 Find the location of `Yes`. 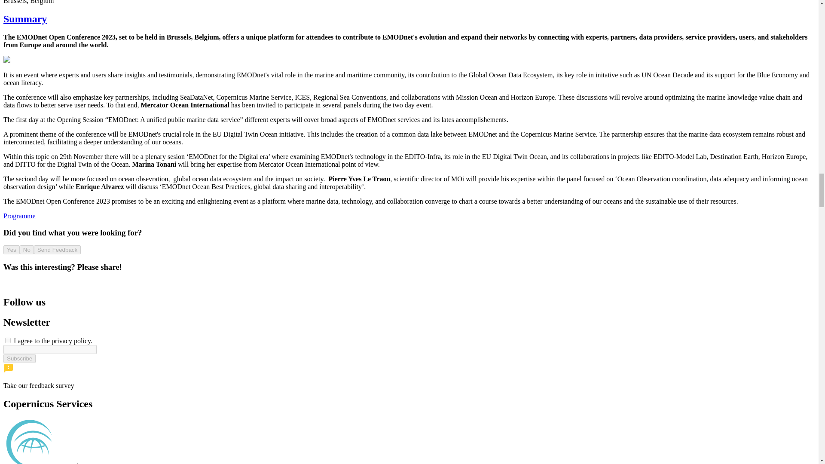

Yes is located at coordinates (11, 250).